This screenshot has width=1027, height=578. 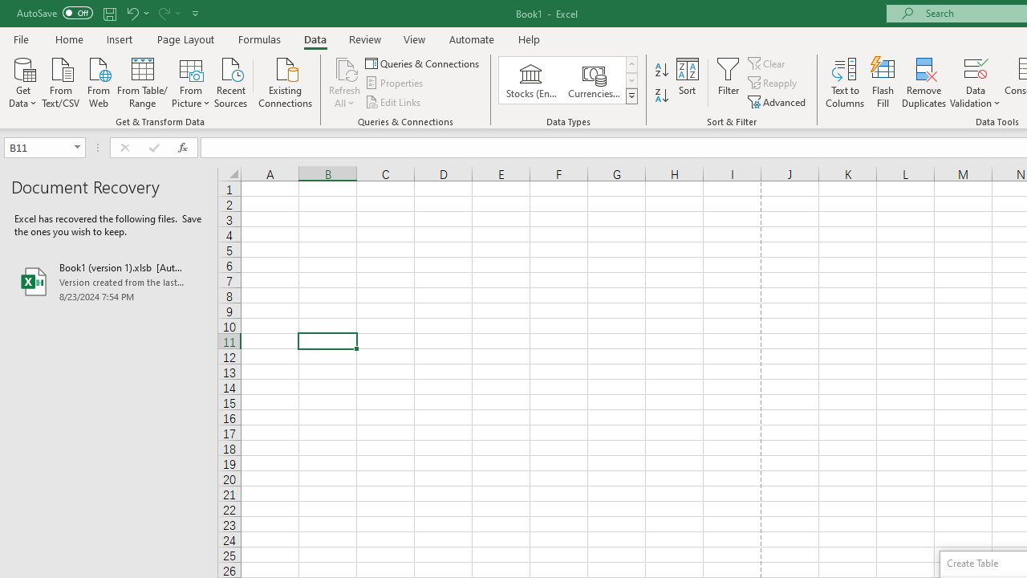 I want to click on Currencies (English), so click(x=594, y=80).